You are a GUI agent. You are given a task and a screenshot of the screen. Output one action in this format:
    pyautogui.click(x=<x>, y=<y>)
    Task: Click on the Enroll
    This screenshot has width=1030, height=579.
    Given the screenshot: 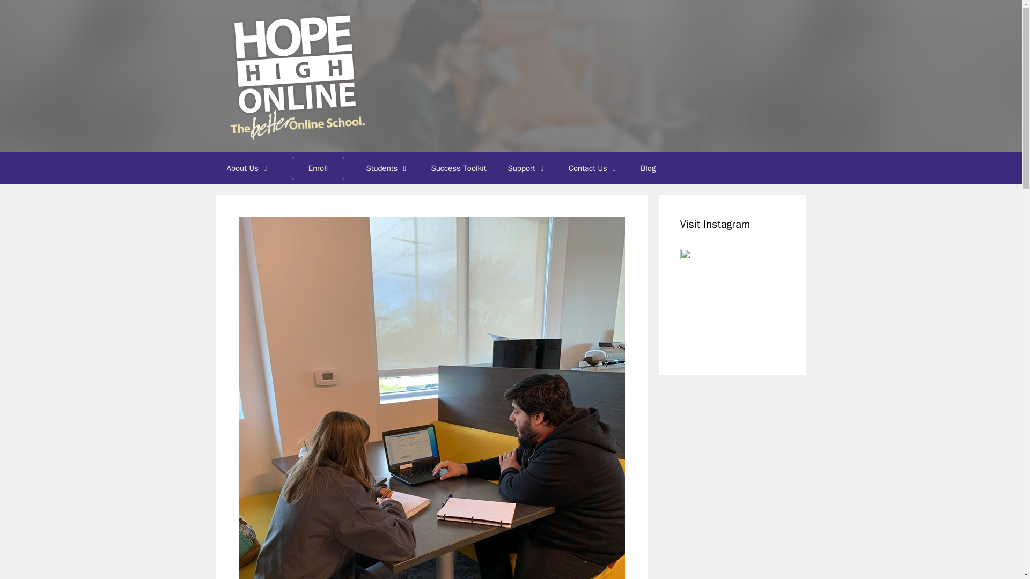 What is the action you would take?
    pyautogui.click(x=318, y=168)
    